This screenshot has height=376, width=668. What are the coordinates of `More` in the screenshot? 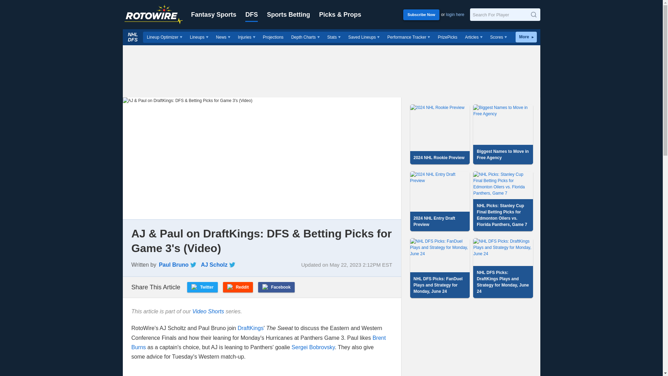 It's located at (526, 37).